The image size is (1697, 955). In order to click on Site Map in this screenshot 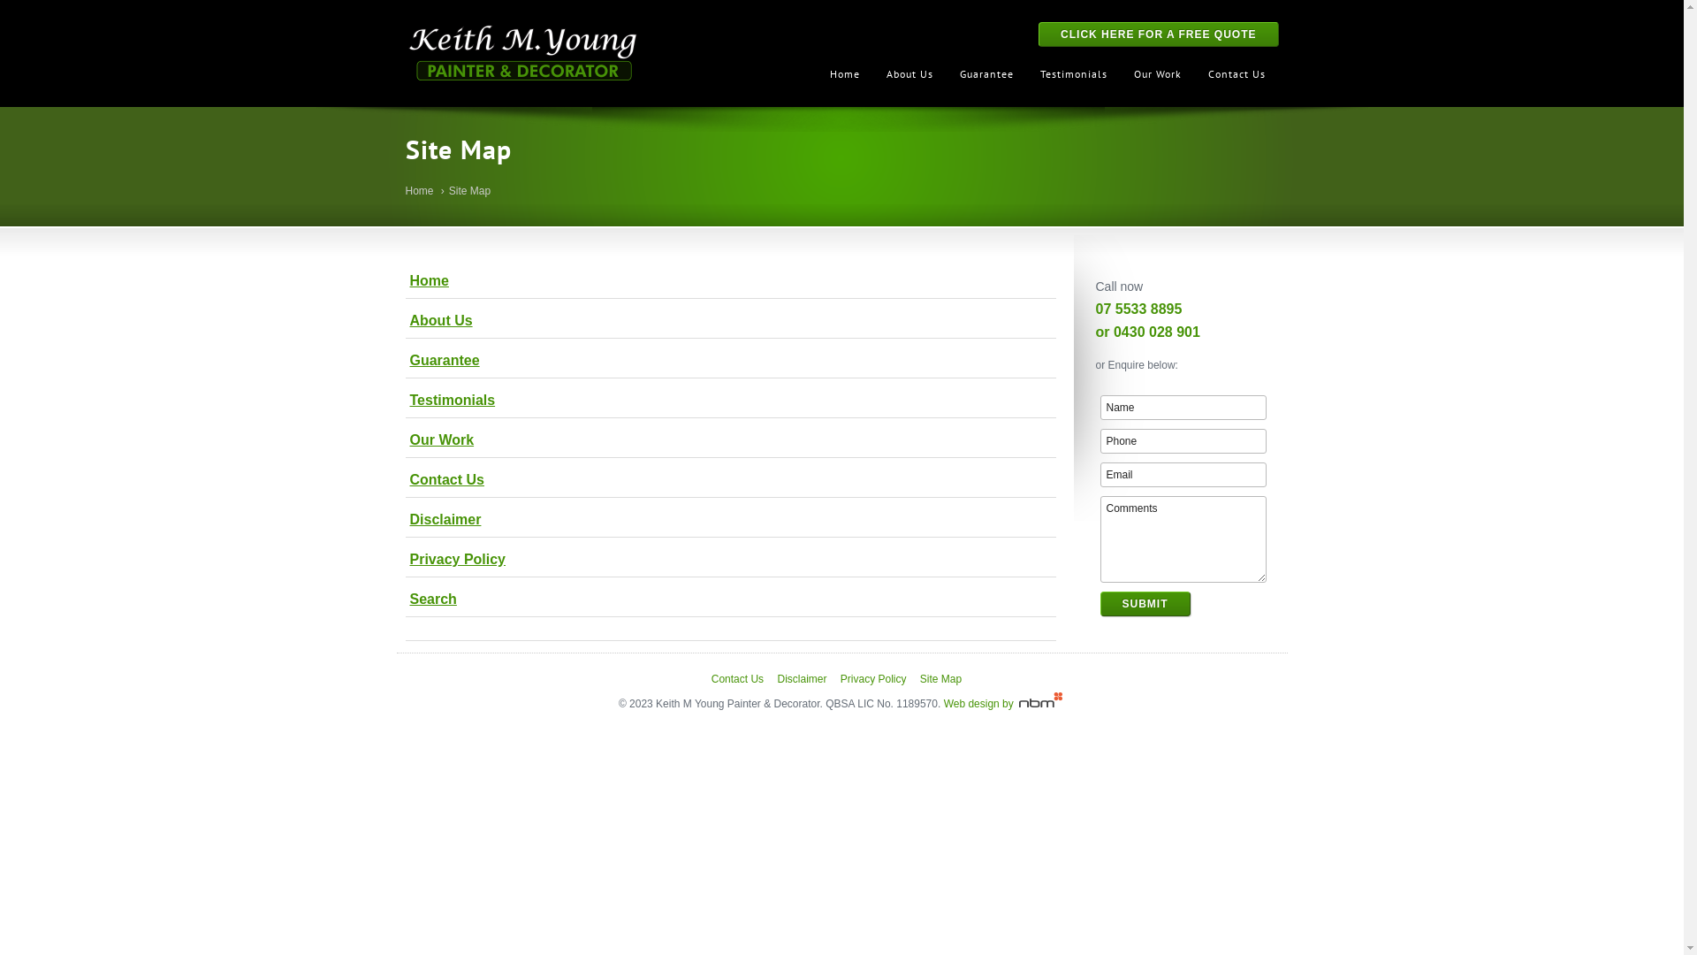, I will do `click(940, 679)`.